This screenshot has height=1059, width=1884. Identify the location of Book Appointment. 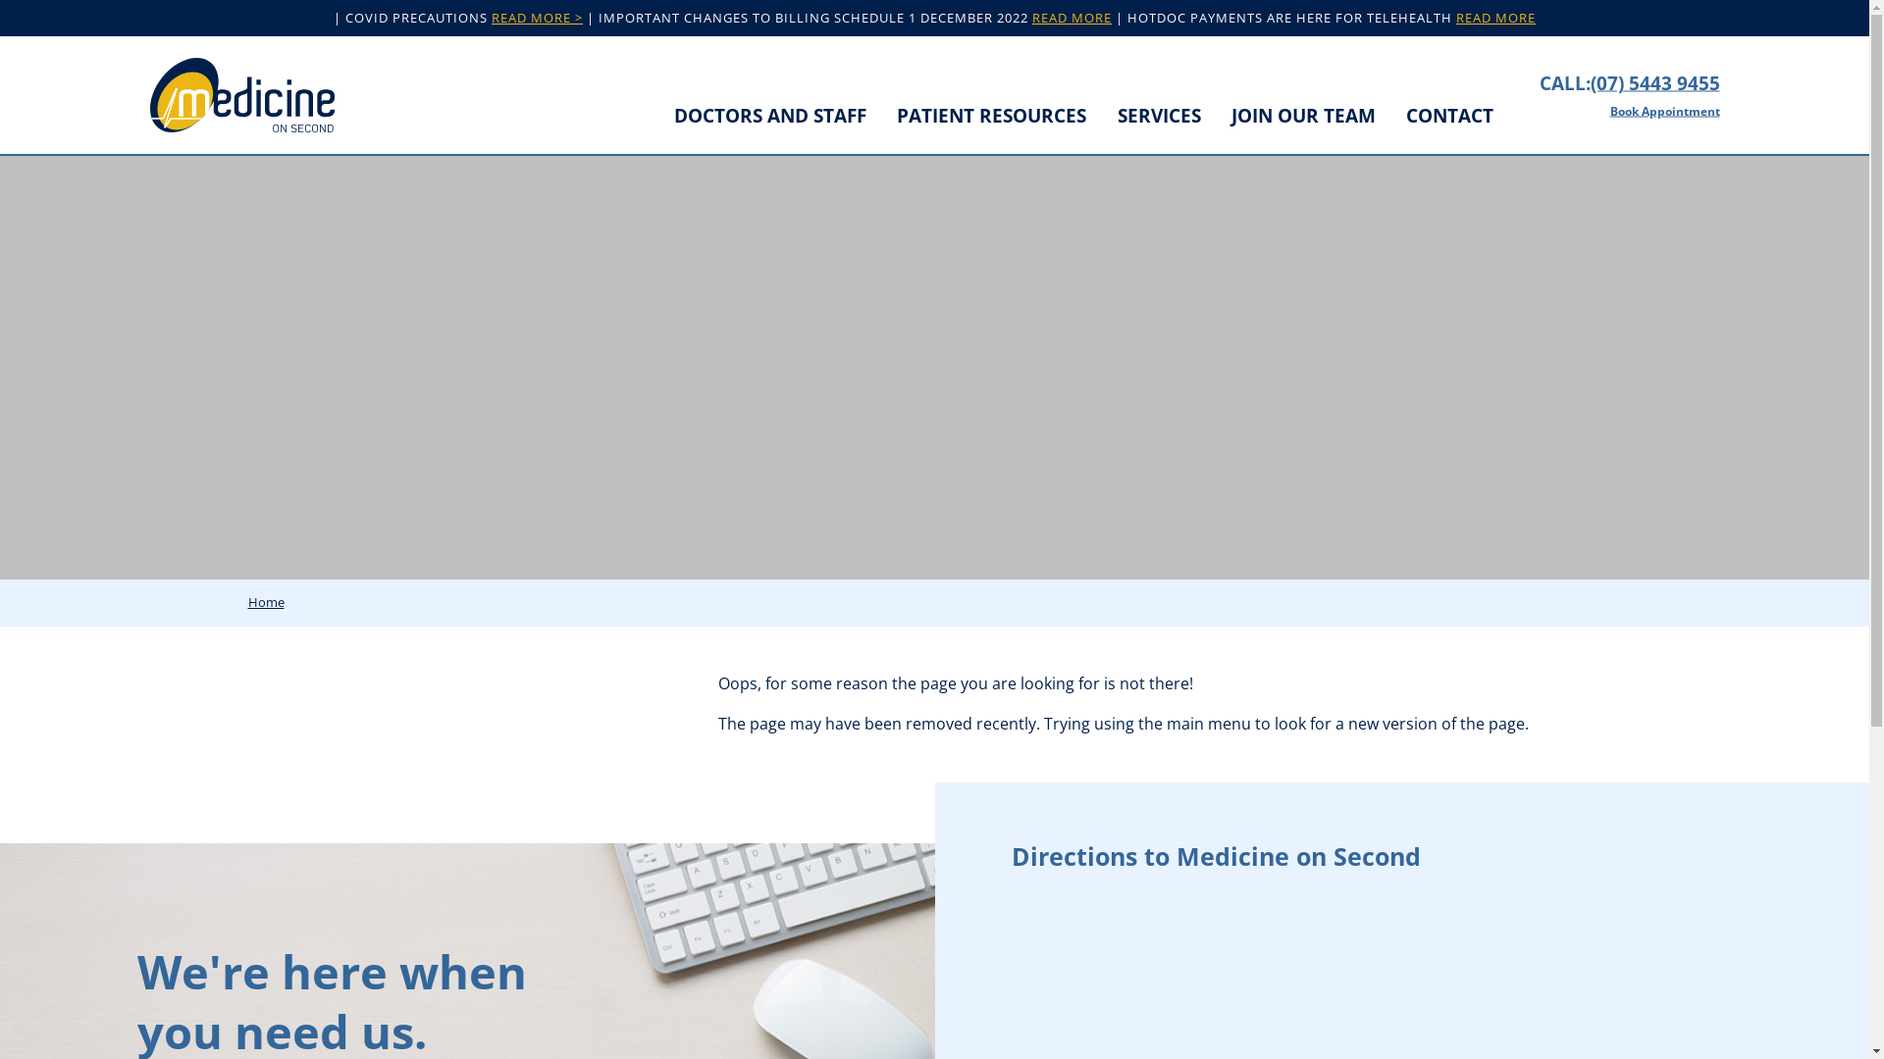
(1629, 112).